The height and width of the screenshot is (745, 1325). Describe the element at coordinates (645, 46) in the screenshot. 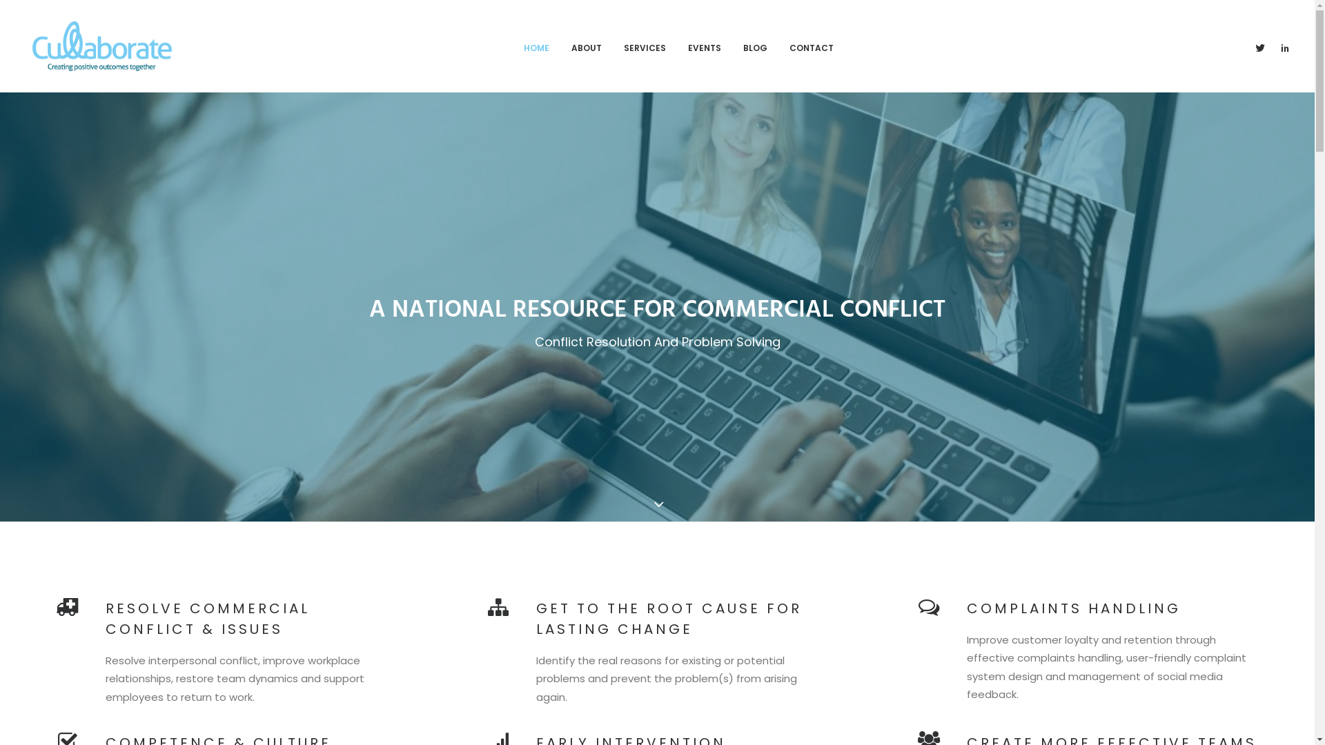

I see `SERVICES` at that location.